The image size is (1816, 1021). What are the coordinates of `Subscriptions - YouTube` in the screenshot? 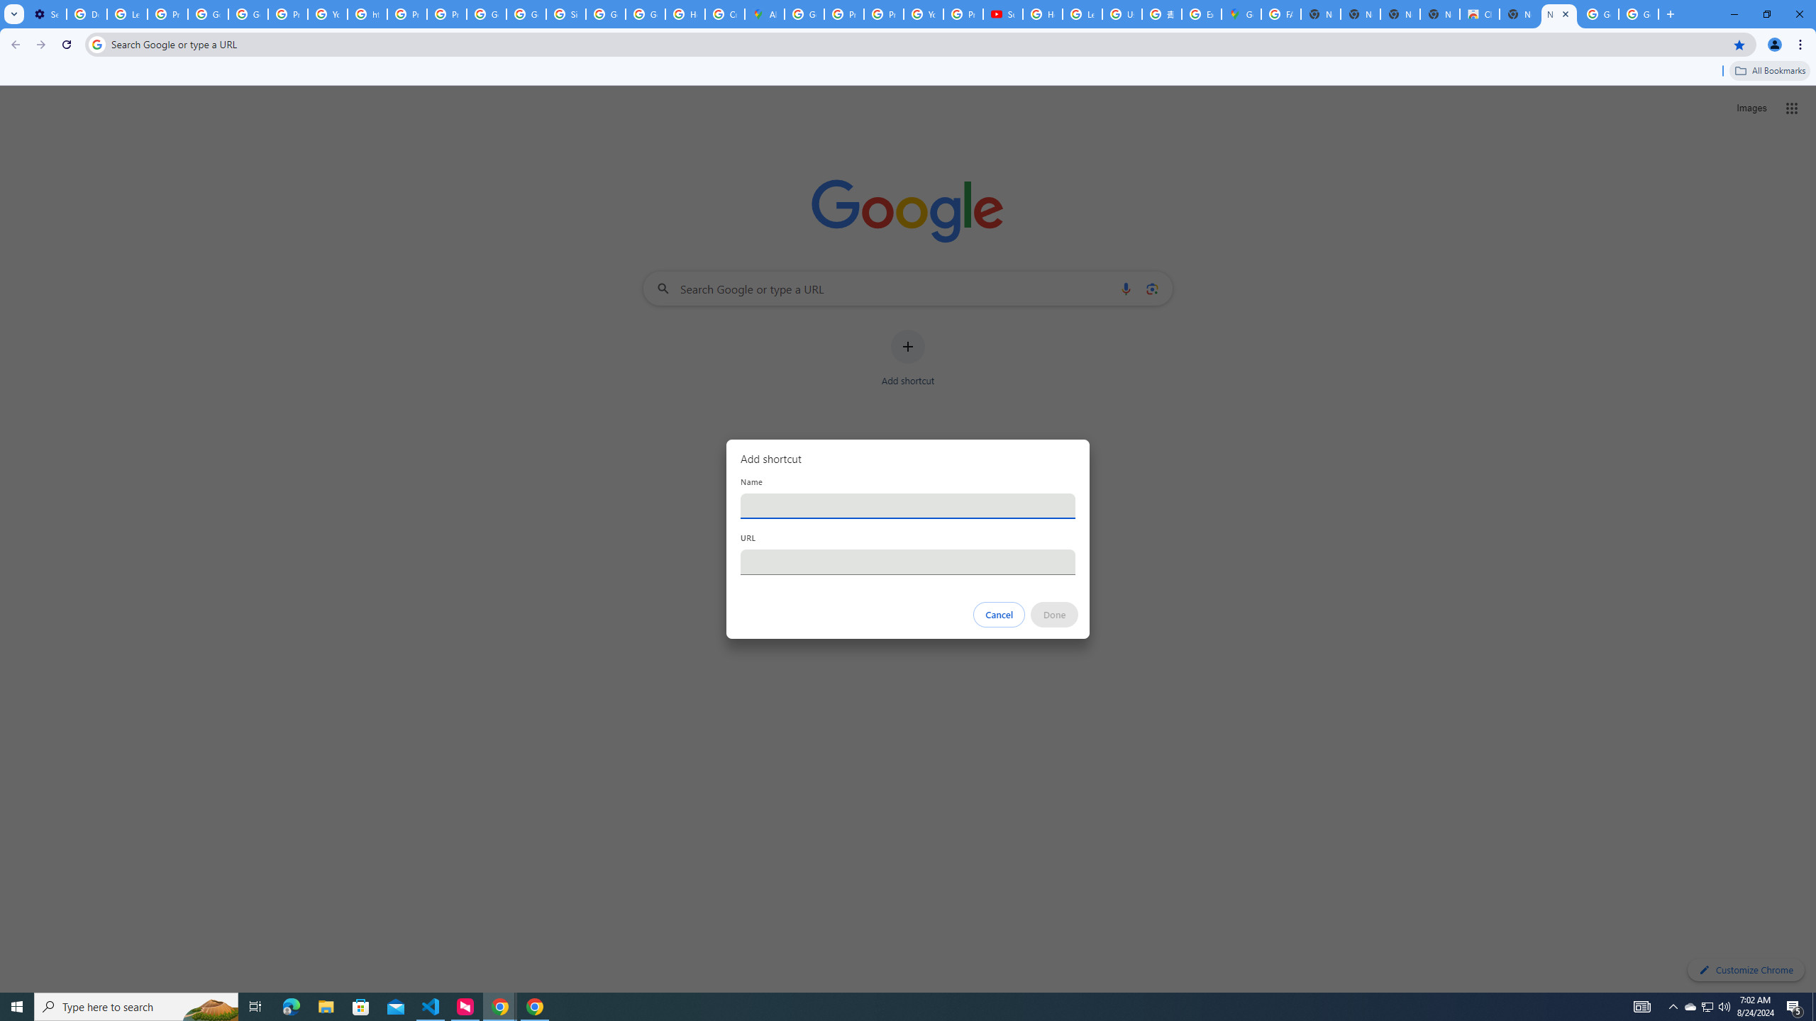 It's located at (1003, 14).